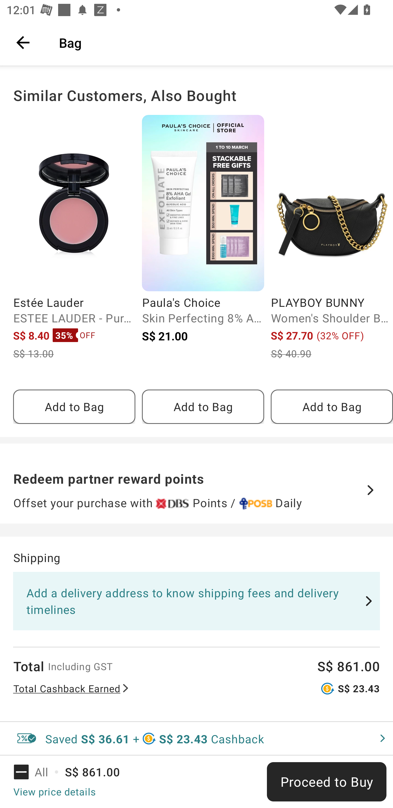  What do you see at coordinates (196, 738) in the screenshot?
I see `Saved S$ 36.61 +   S$ 23.43 Cashback` at bounding box center [196, 738].